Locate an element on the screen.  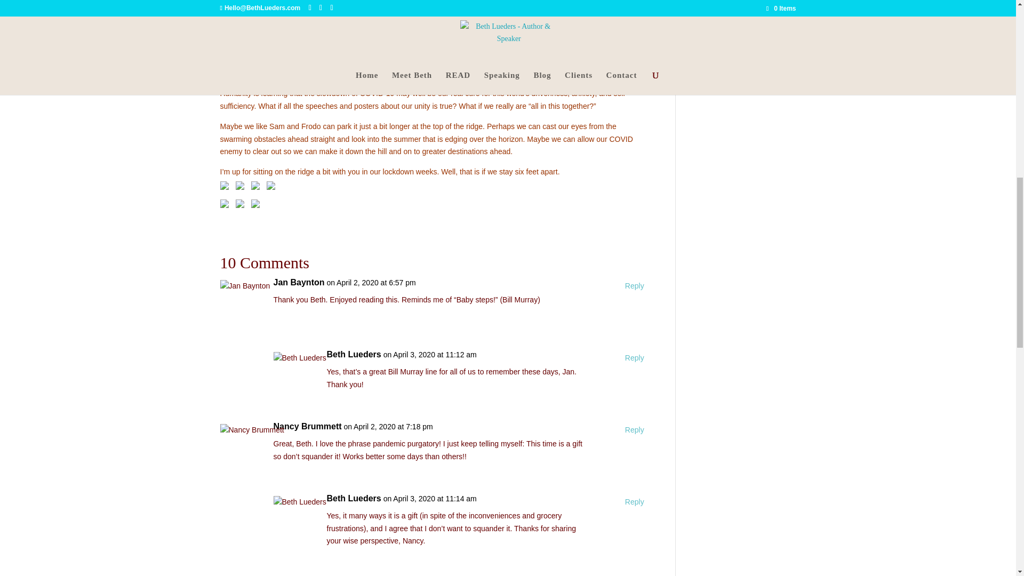
figured out today is located at coordinates (330, 14).